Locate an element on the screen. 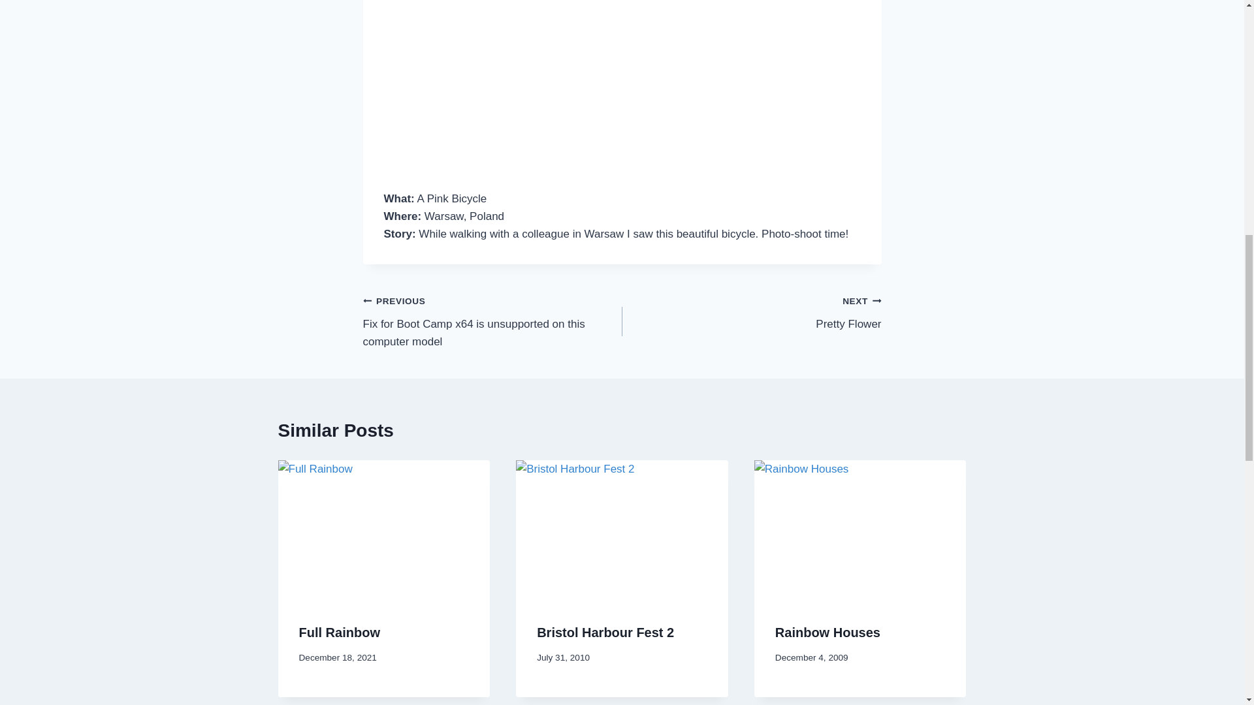 The width and height of the screenshot is (1254, 705). Full Rainbow is located at coordinates (827, 632).